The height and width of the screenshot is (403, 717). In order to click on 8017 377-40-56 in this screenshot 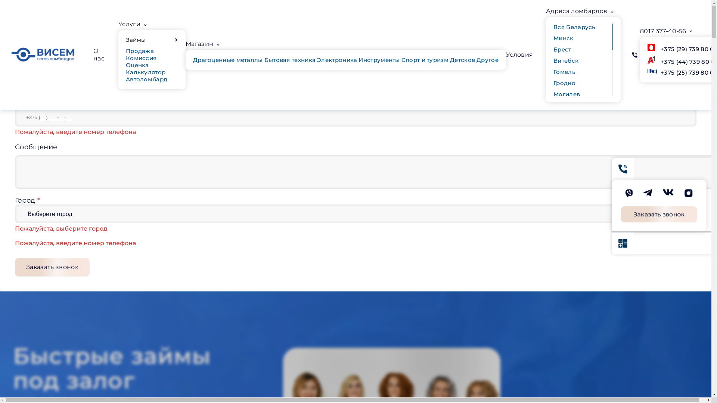, I will do `click(663, 31)`.